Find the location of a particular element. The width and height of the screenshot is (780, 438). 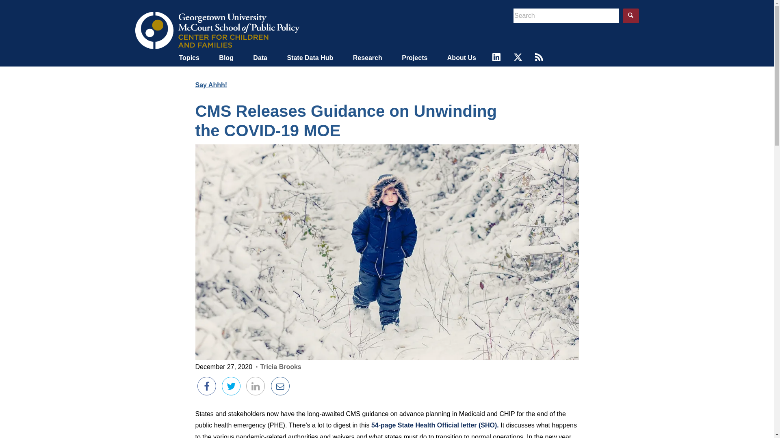

Data is located at coordinates (260, 61).